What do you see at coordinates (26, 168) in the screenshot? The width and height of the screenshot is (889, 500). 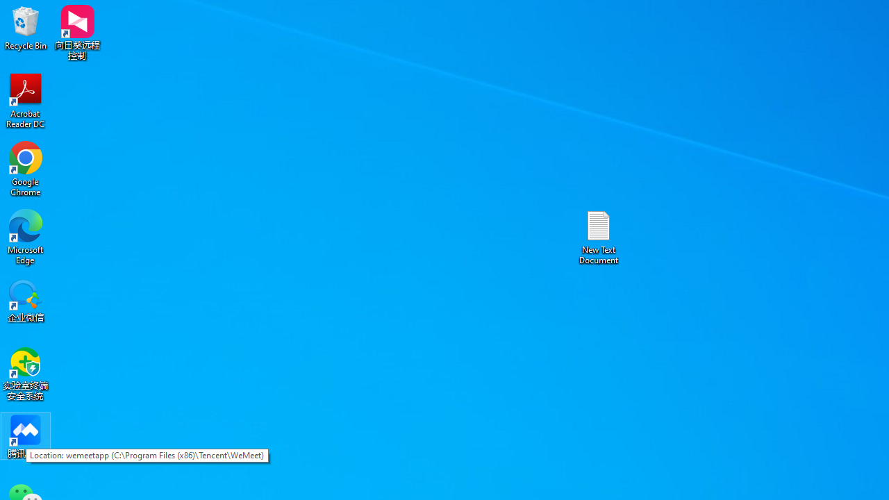 I see `Google Chrome` at bounding box center [26, 168].